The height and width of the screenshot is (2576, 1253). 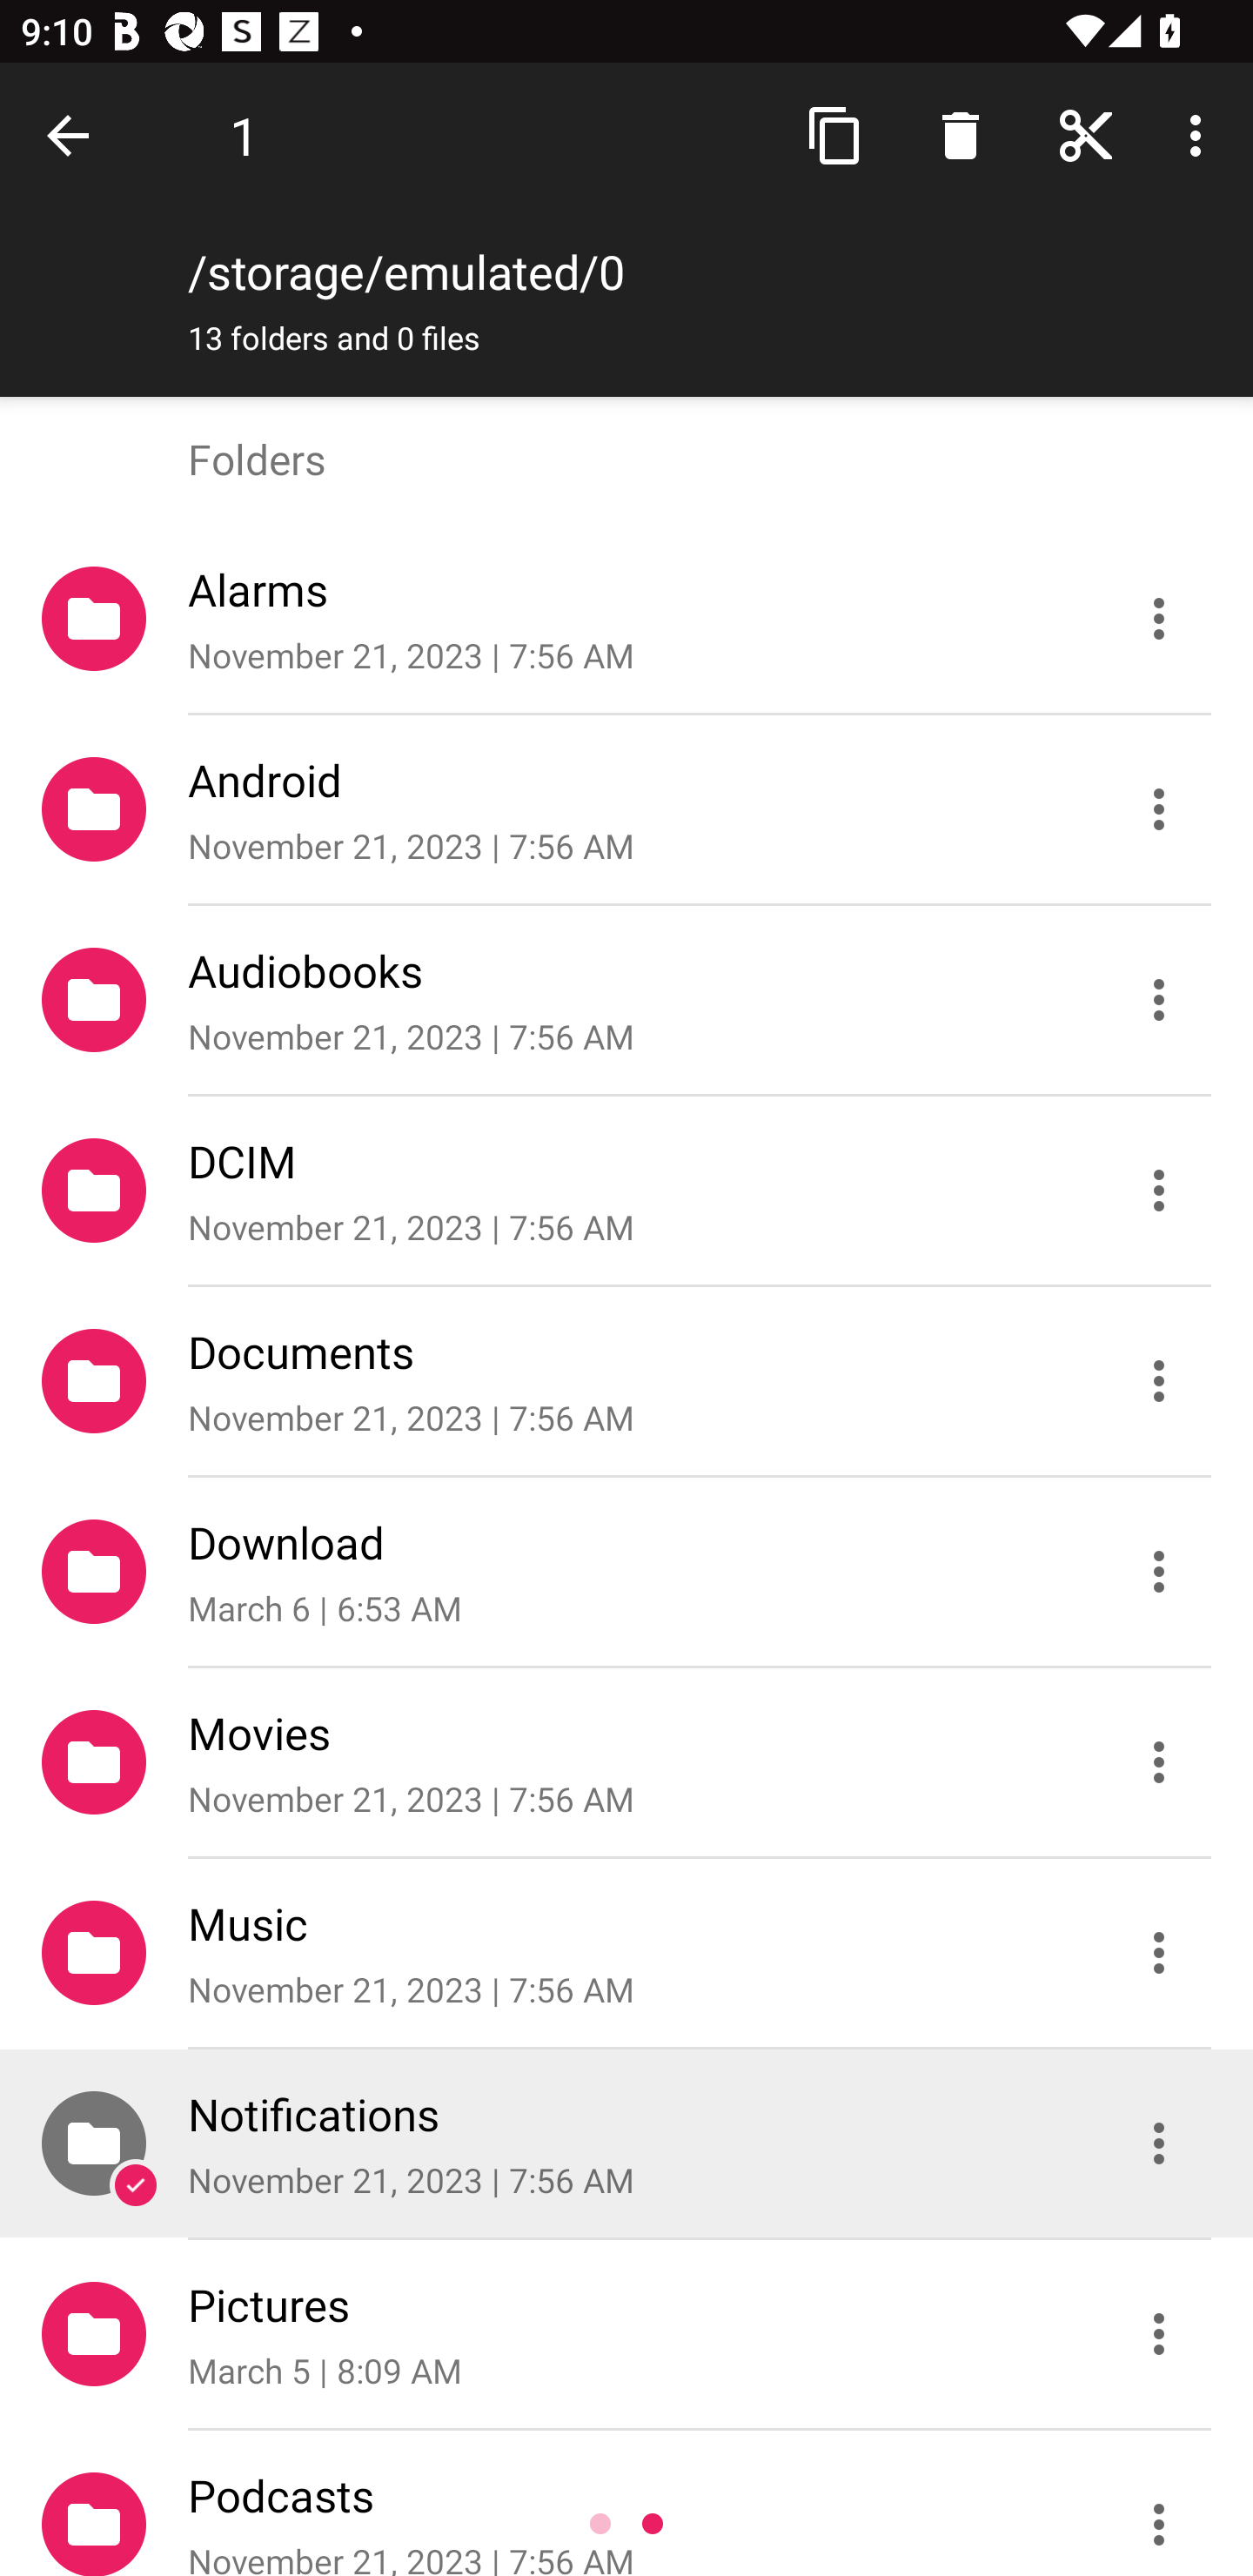 What do you see at coordinates (1201, 134) in the screenshot?
I see `More options` at bounding box center [1201, 134].